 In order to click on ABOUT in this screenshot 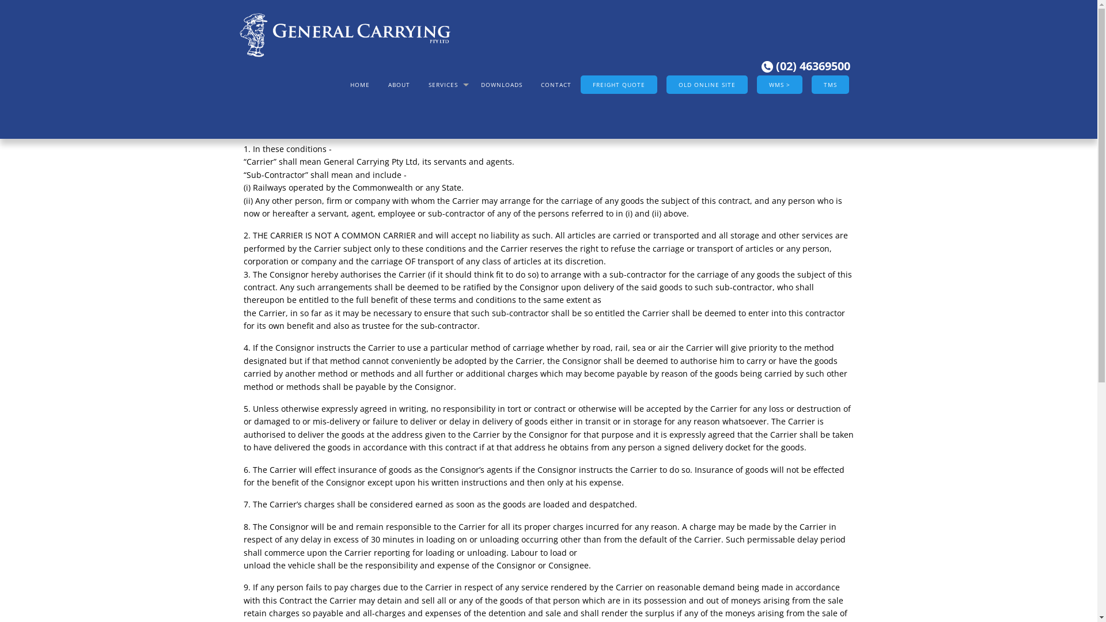, I will do `click(399, 84)`.